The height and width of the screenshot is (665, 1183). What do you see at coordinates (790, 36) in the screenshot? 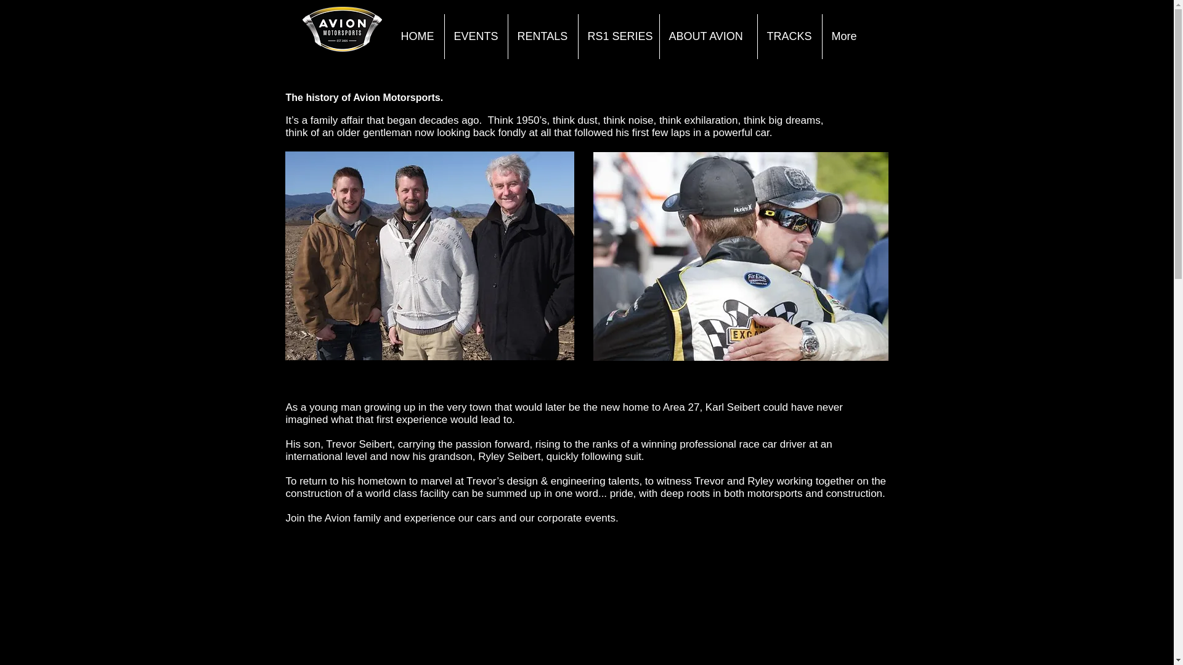
I see `TRACKS` at bounding box center [790, 36].